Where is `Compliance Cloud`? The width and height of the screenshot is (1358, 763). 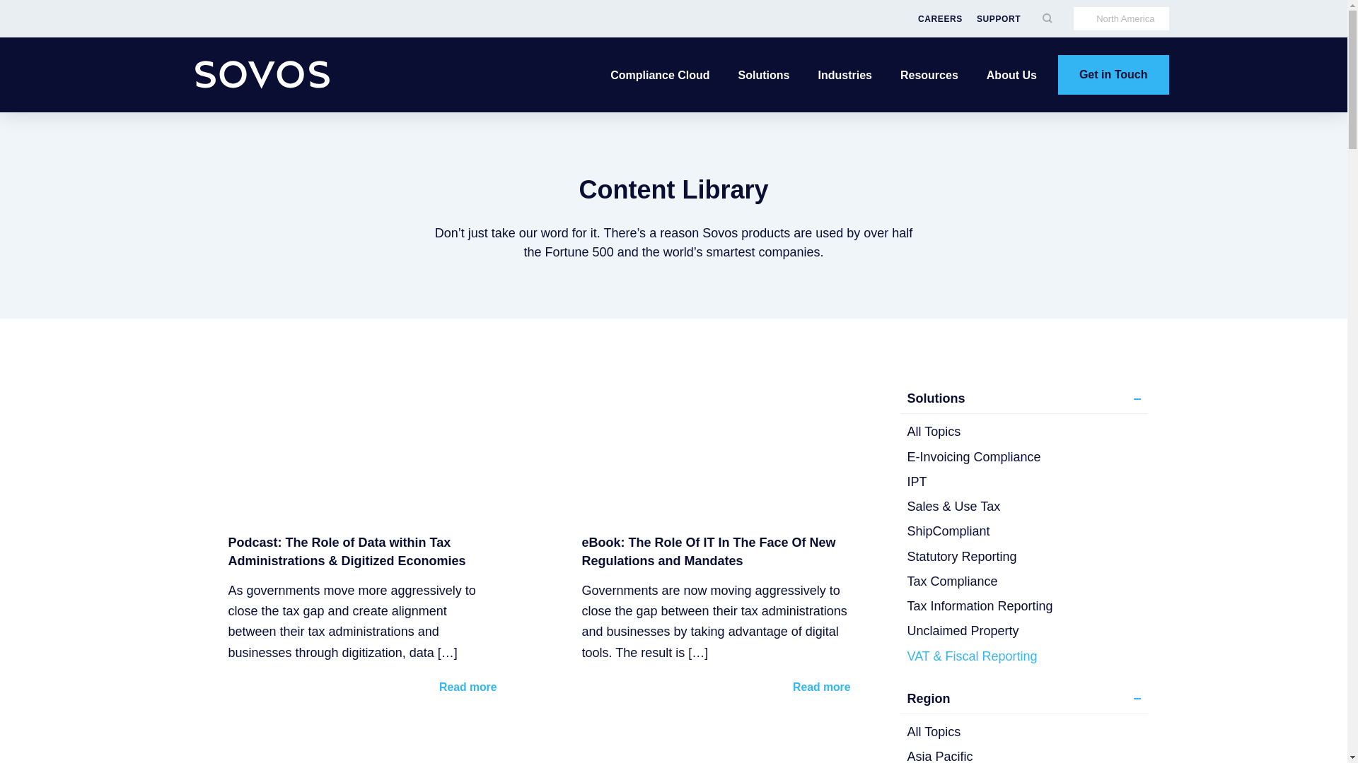
Compliance Cloud is located at coordinates (659, 74).